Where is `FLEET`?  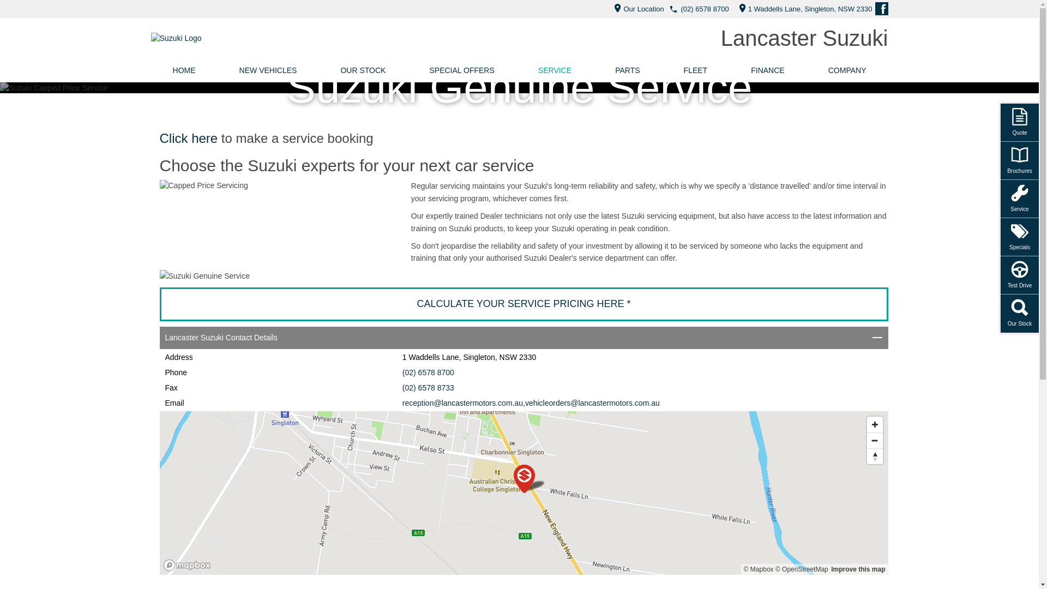 FLEET is located at coordinates (696, 70).